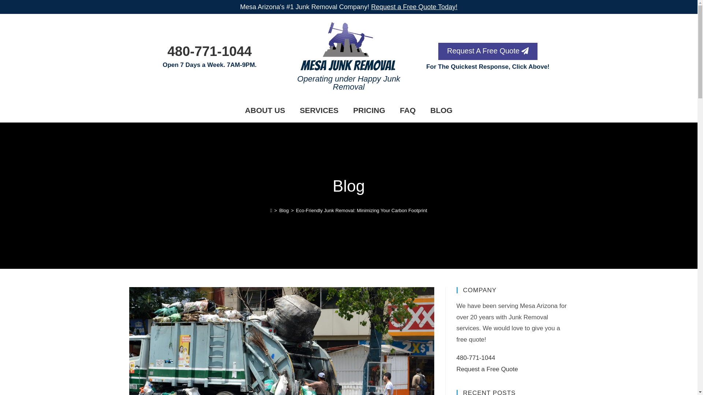  I want to click on BLOG, so click(441, 110).